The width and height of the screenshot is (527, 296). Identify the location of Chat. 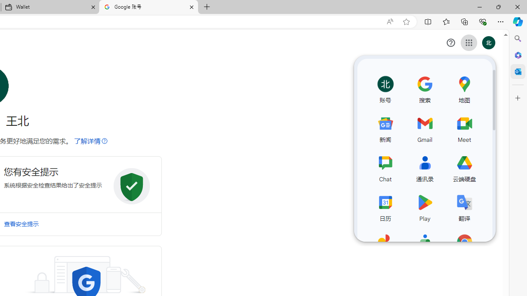
(385, 167).